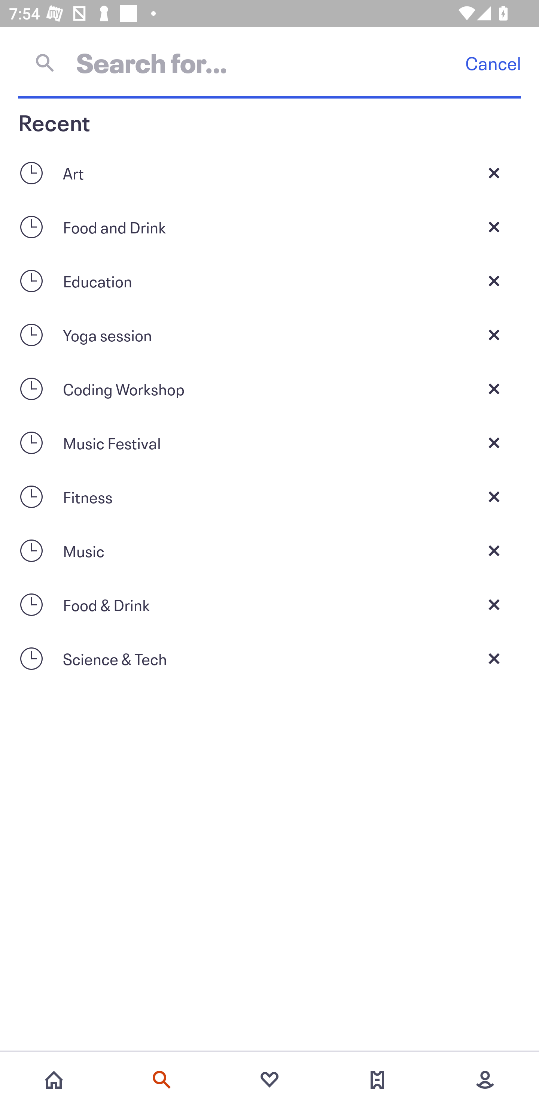 The image size is (539, 1109). What do you see at coordinates (269, 659) in the screenshot?
I see `Science & Tech Close current screen` at bounding box center [269, 659].